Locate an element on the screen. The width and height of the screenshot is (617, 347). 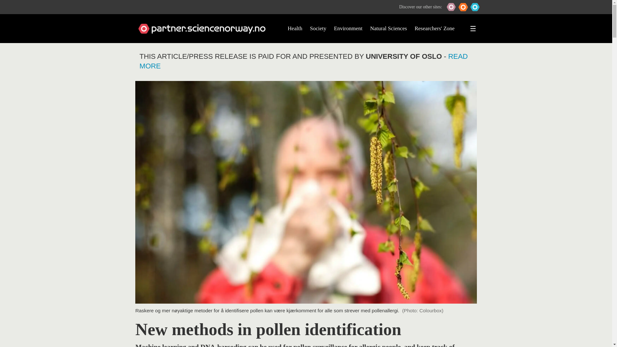
Society is located at coordinates (318, 28).